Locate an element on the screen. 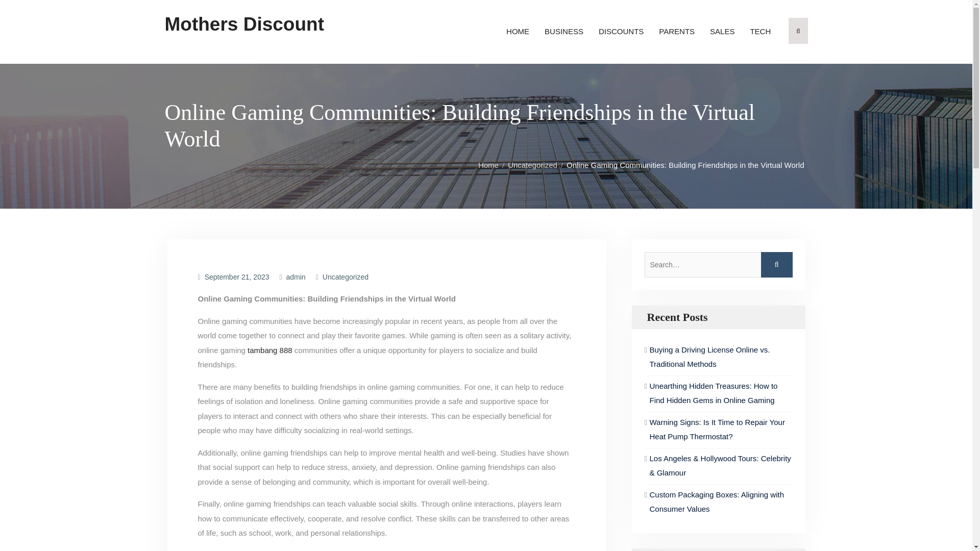 This screenshot has height=551, width=980. Mothers Discount is located at coordinates (244, 24).